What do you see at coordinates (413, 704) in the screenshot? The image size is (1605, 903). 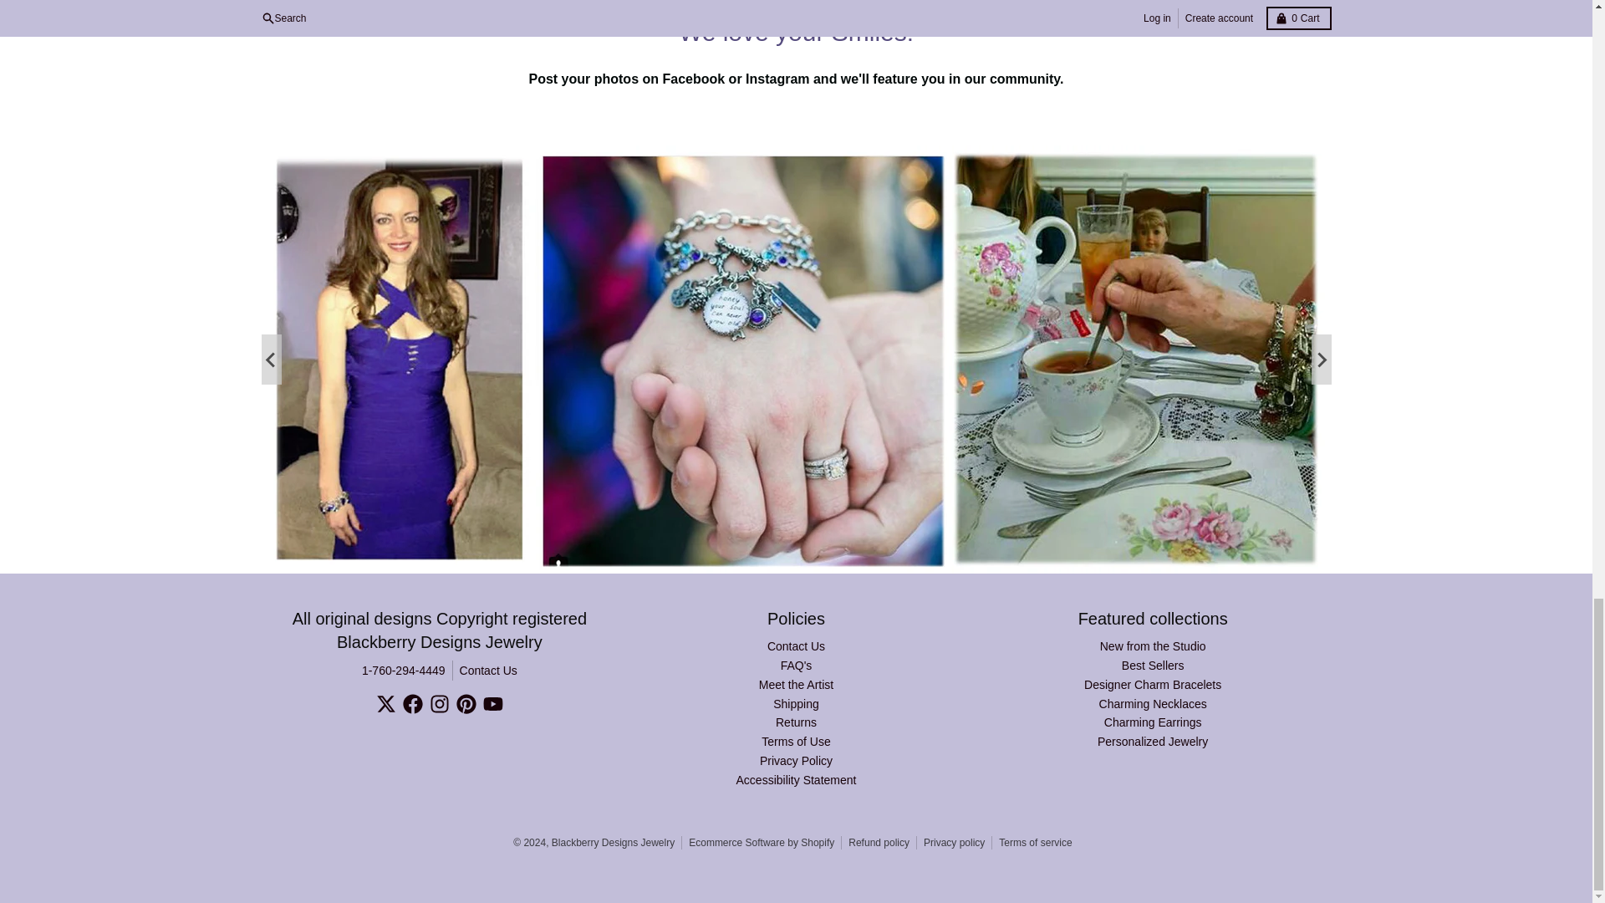 I see `Facebook - Blackberry Designs Jewelry` at bounding box center [413, 704].